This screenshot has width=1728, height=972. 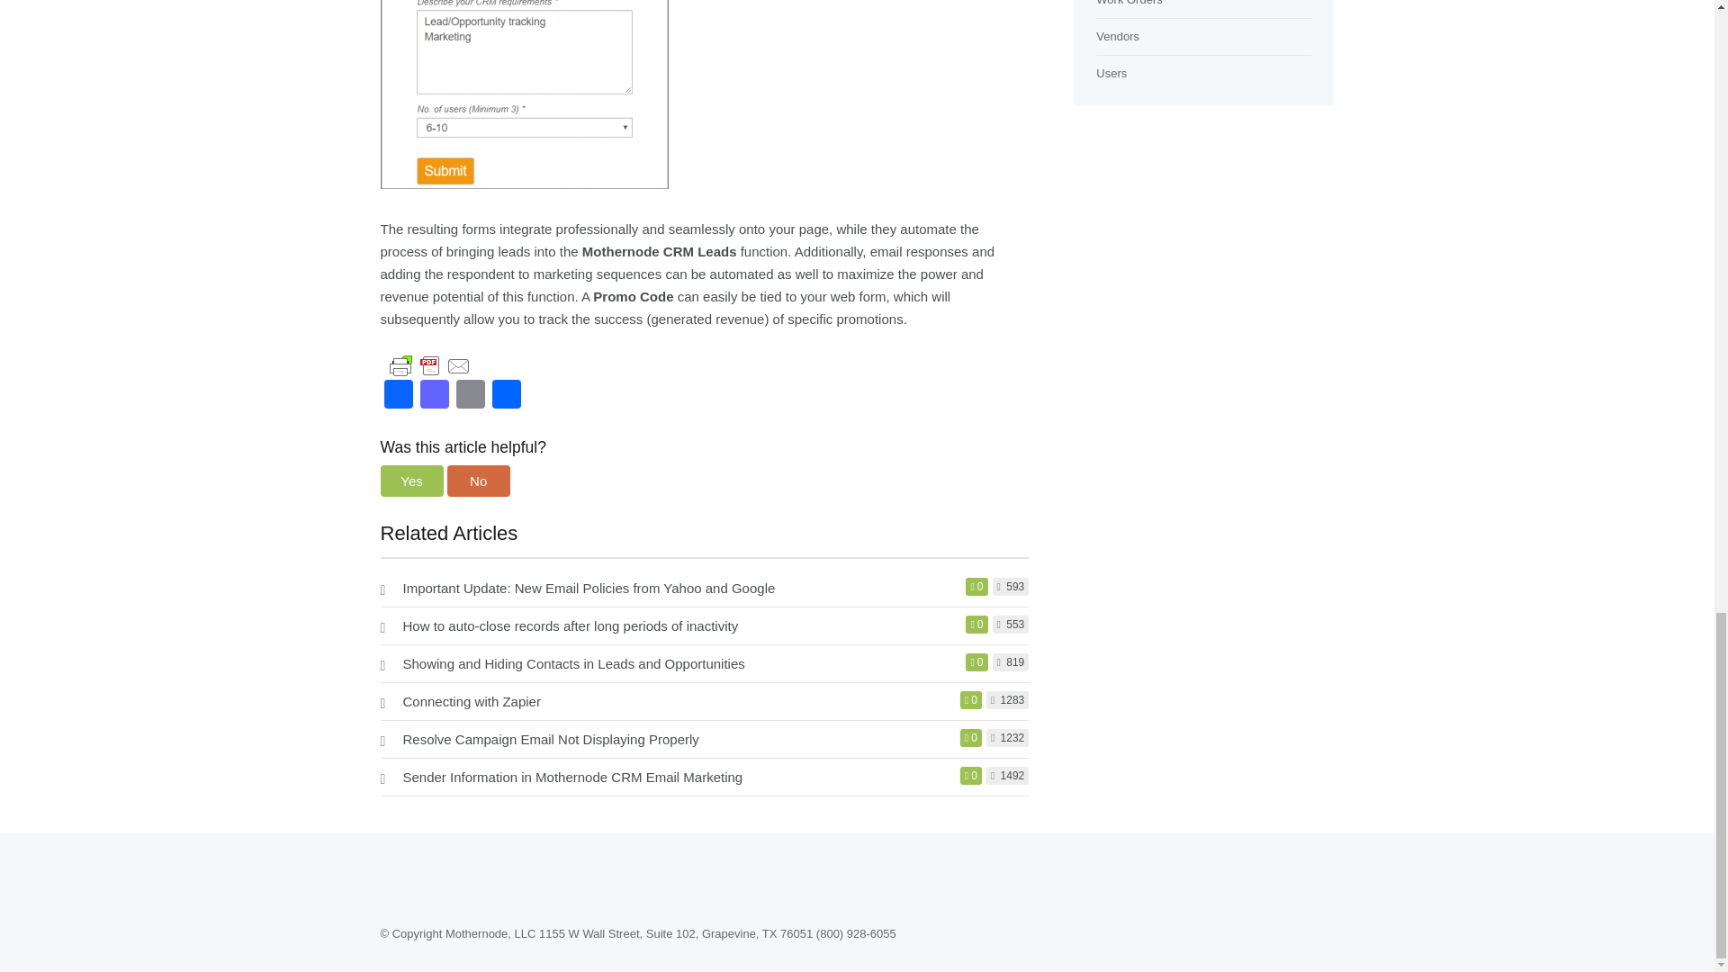 I want to click on Email, so click(x=469, y=396).